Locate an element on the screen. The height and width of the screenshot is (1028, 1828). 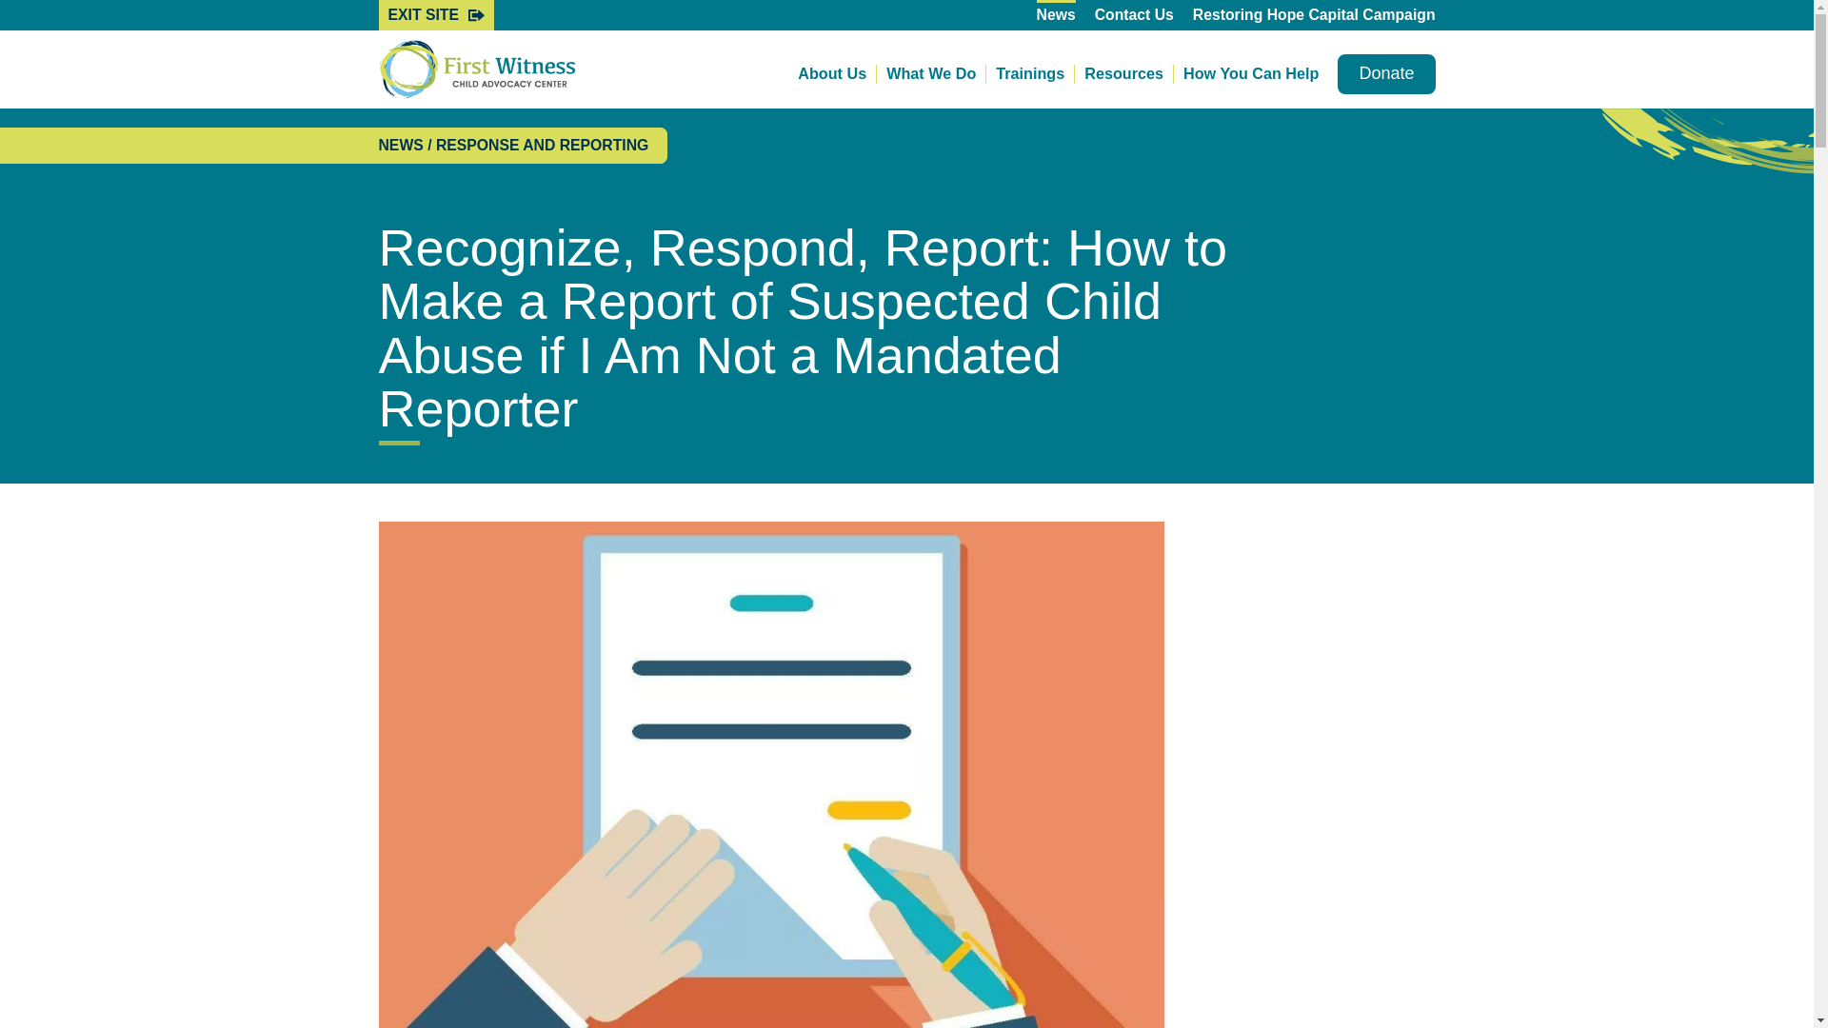
Staff is located at coordinates (838, 144).